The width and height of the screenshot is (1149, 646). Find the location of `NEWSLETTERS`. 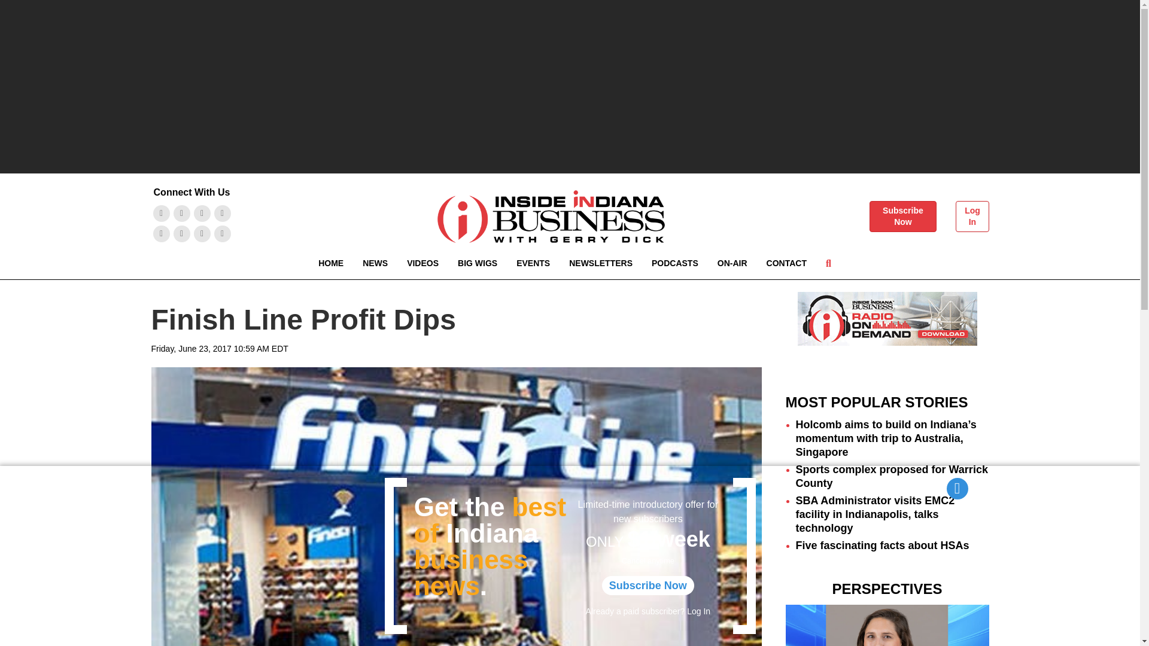

NEWSLETTERS is located at coordinates (601, 263).